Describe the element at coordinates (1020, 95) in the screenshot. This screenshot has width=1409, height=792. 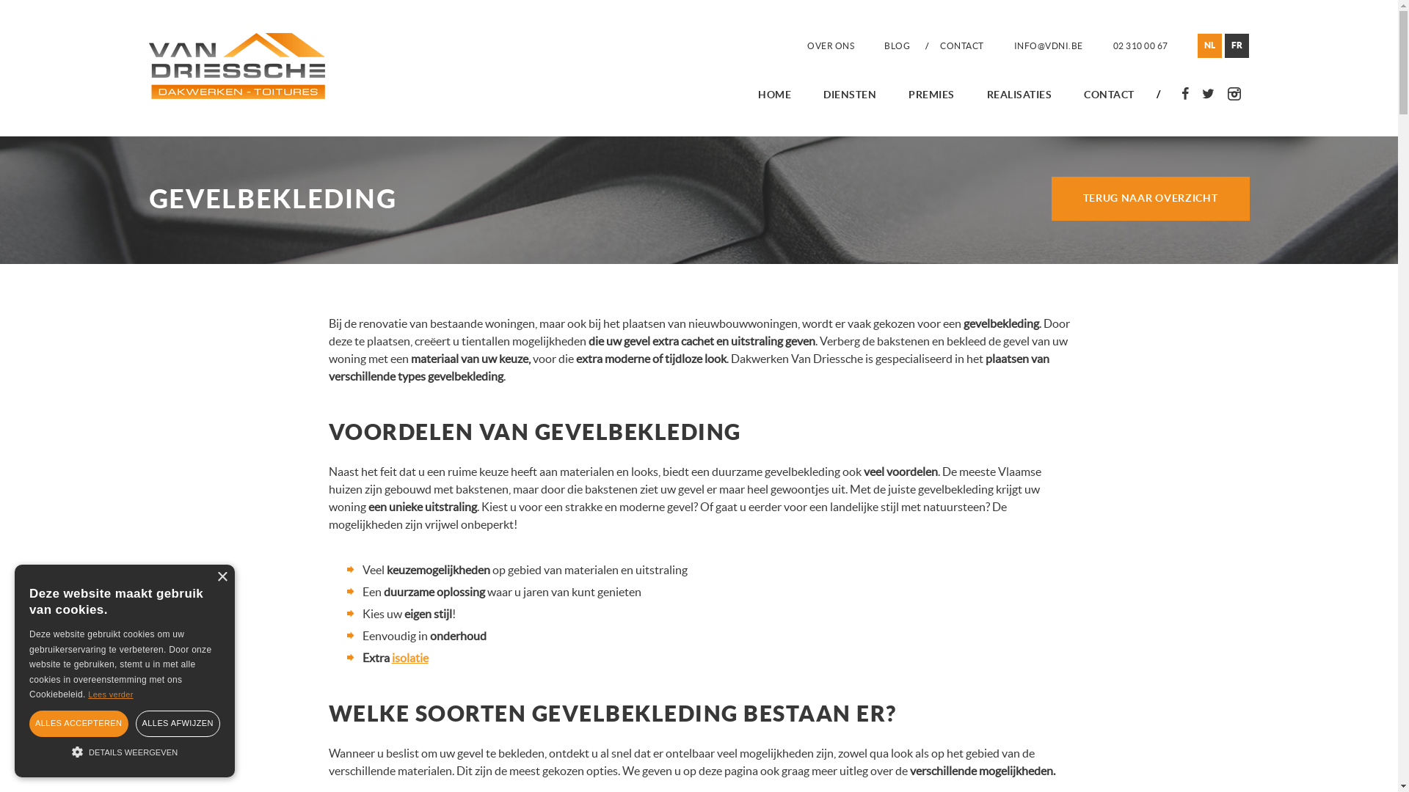
I see `REALISATIES` at that location.